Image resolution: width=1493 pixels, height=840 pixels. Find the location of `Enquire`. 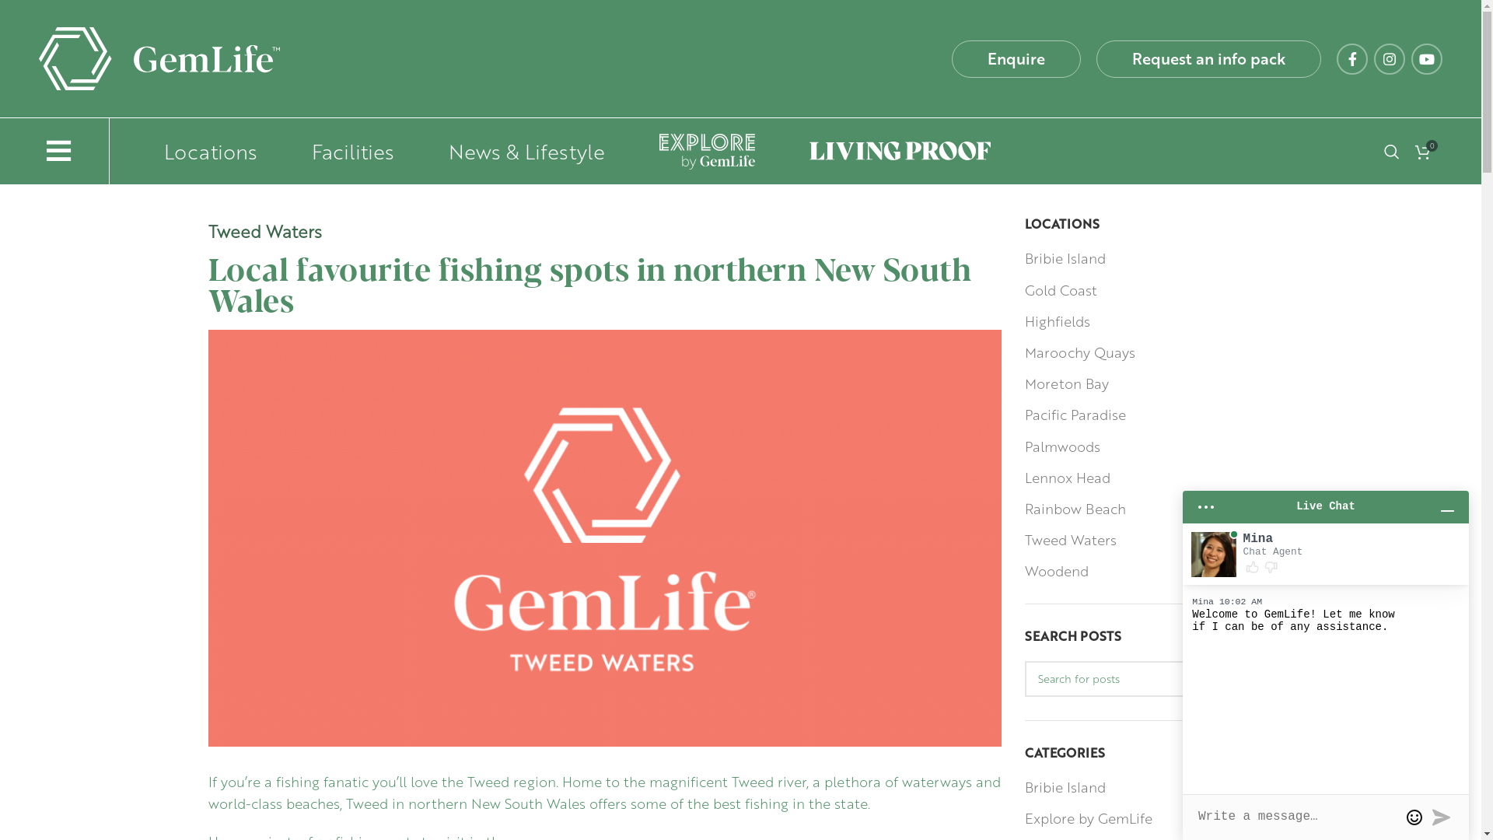

Enquire is located at coordinates (1016, 59).